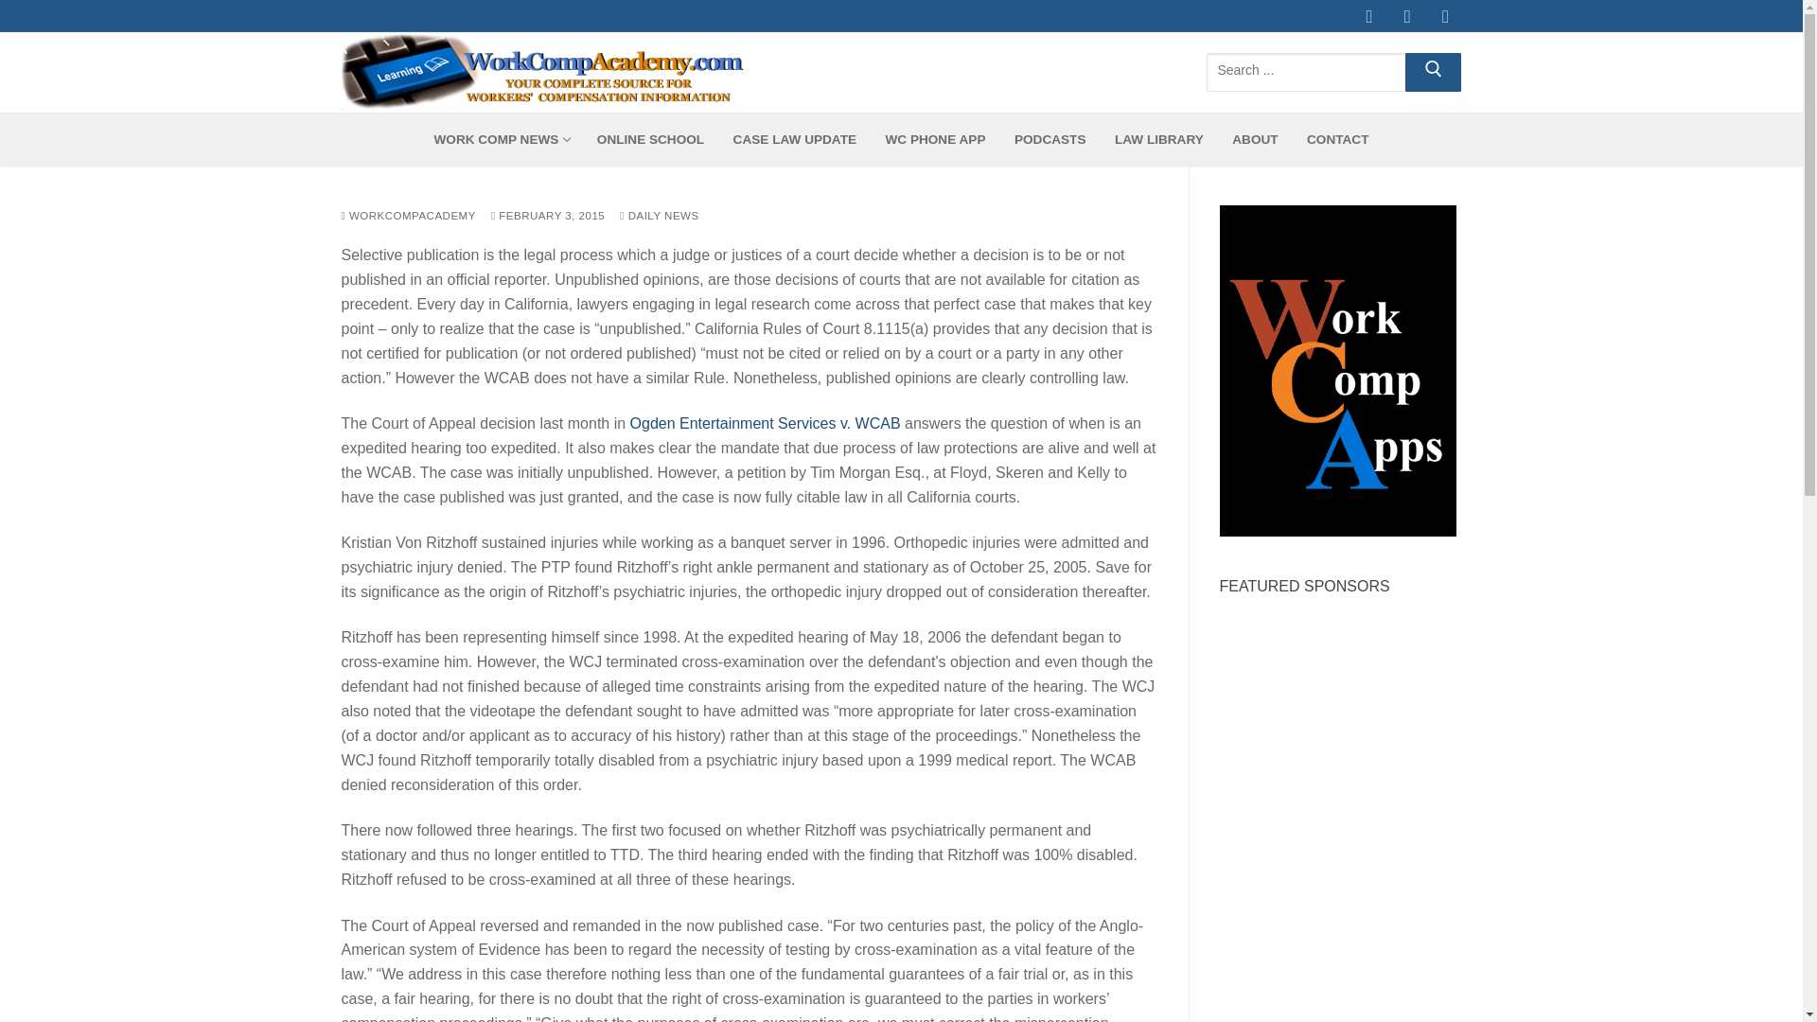 This screenshot has width=1817, height=1022. Describe the element at coordinates (1408, 16) in the screenshot. I see `LinkedIn` at that location.